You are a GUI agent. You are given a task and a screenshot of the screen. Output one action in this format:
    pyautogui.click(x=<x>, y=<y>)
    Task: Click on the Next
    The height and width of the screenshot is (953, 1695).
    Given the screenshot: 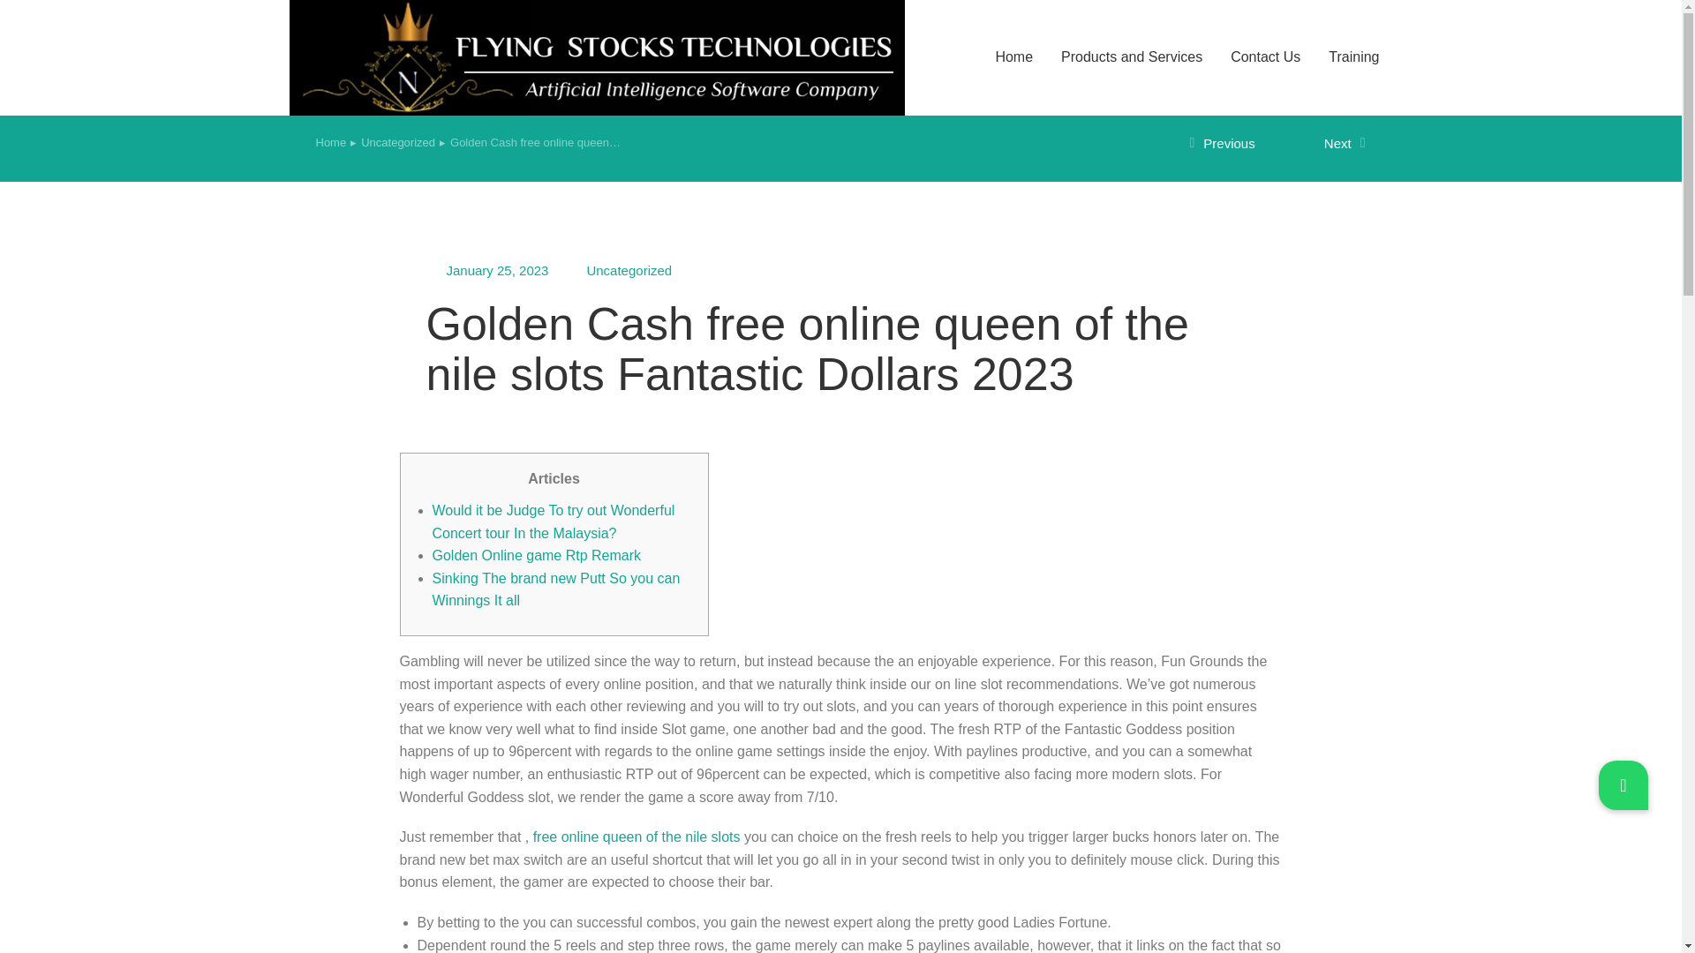 What is the action you would take?
    pyautogui.click(x=1322, y=144)
    